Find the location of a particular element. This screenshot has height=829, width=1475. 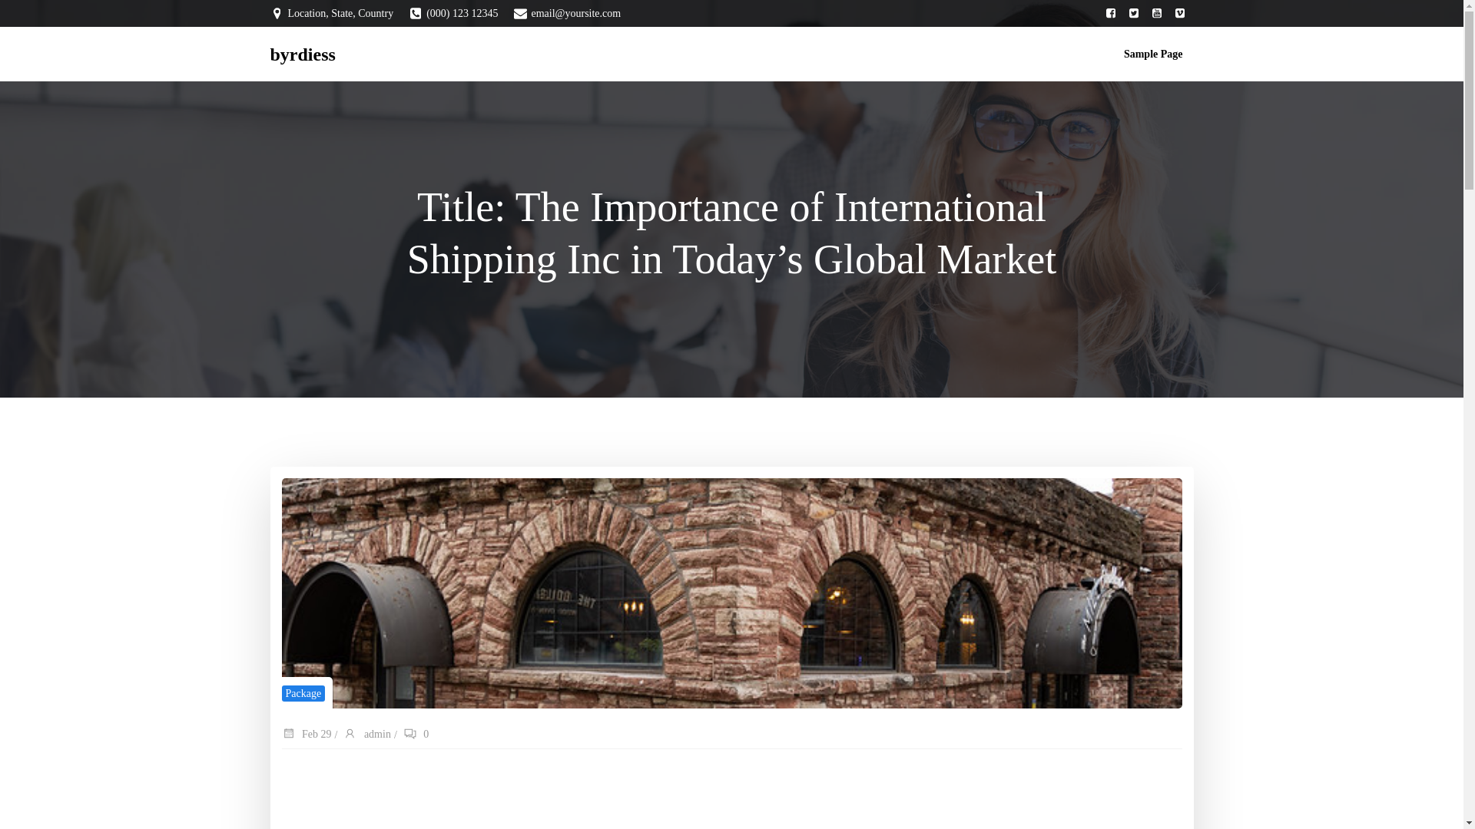

Package is located at coordinates (303, 693).